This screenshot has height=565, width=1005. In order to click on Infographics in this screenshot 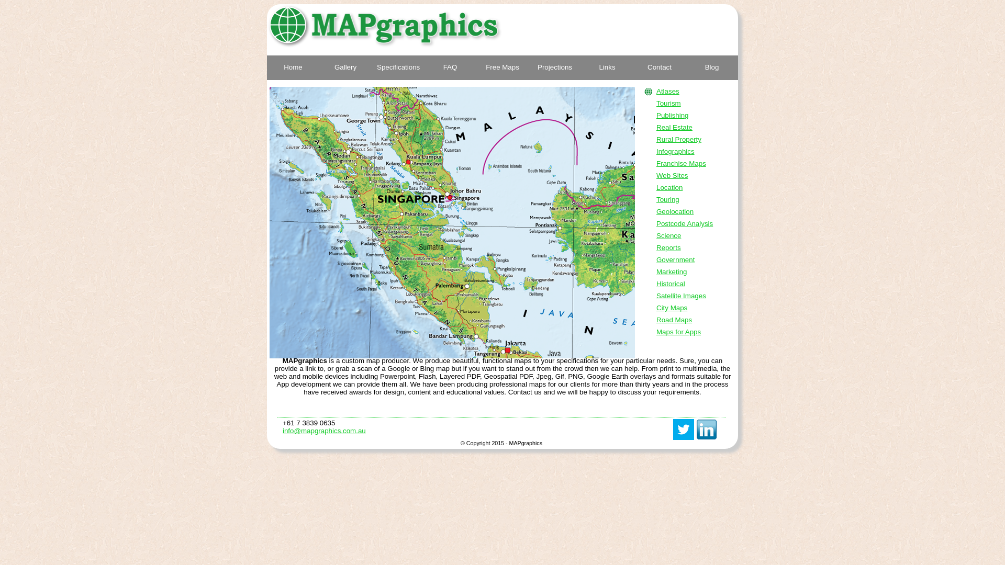, I will do `click(675, 152)`.